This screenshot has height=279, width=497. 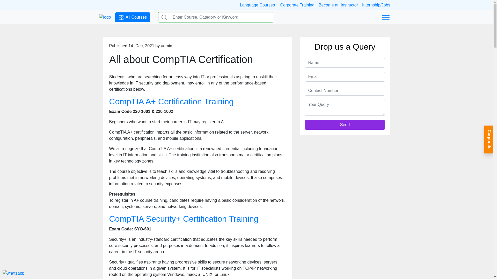 I want to click on Corporate Training, so click(x=297, y=5).